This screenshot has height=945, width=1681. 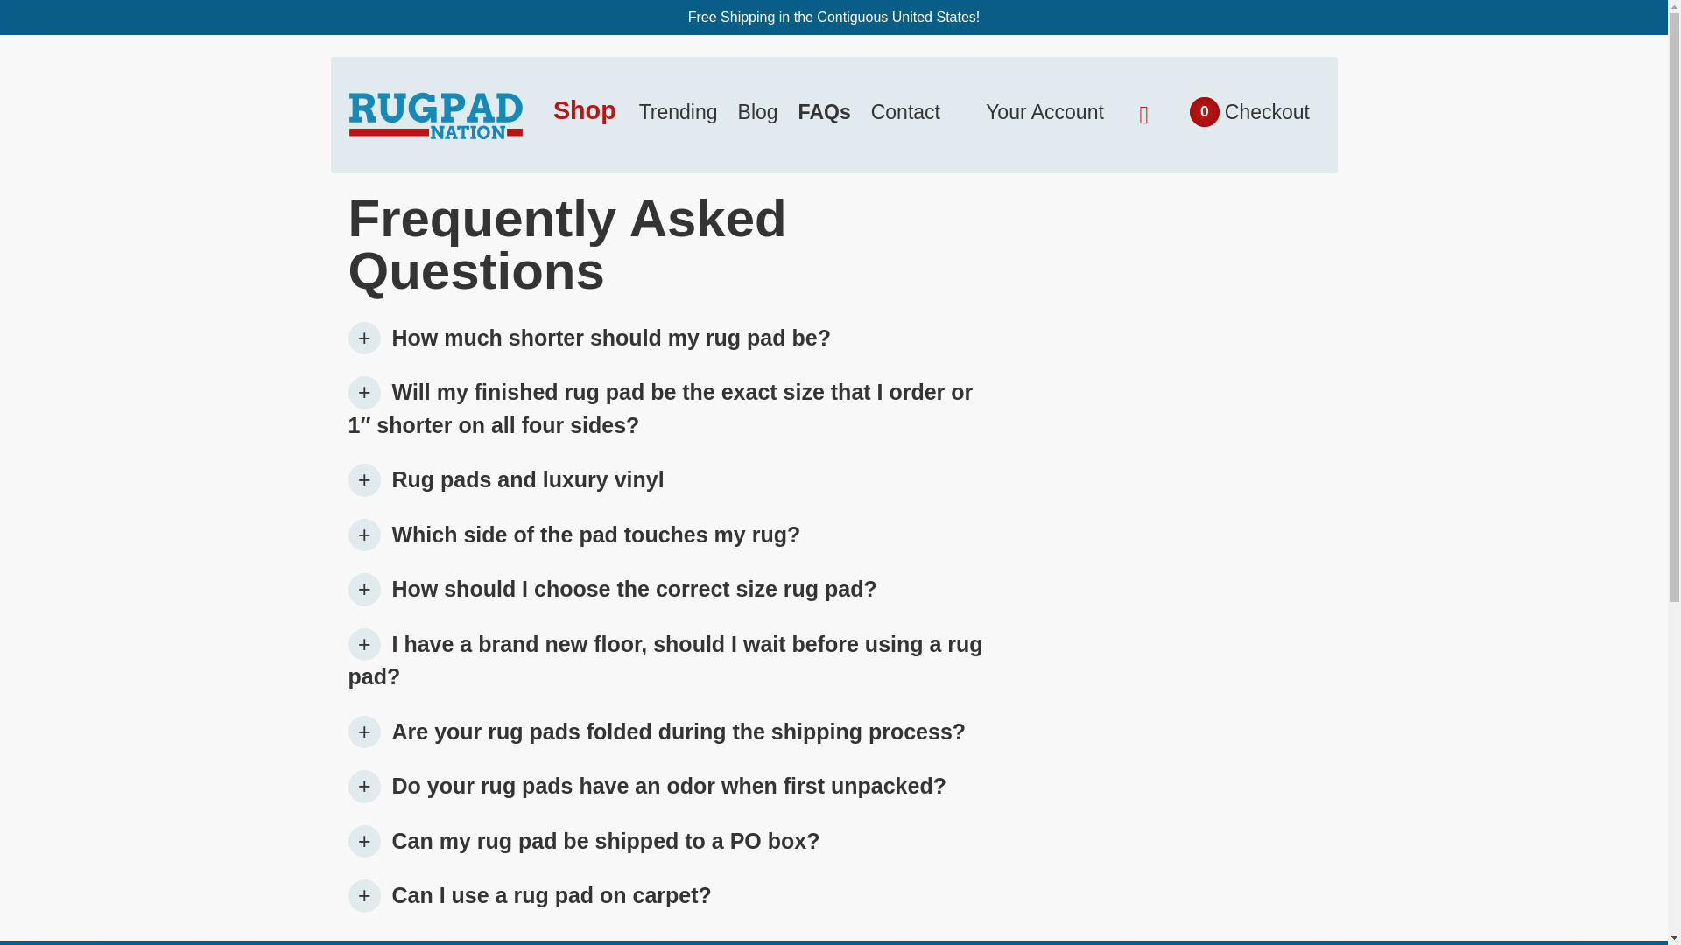 What do you see at coordinates (435, 119) in the screenshot?
I see `Blog` at bounding box center [435, 119].